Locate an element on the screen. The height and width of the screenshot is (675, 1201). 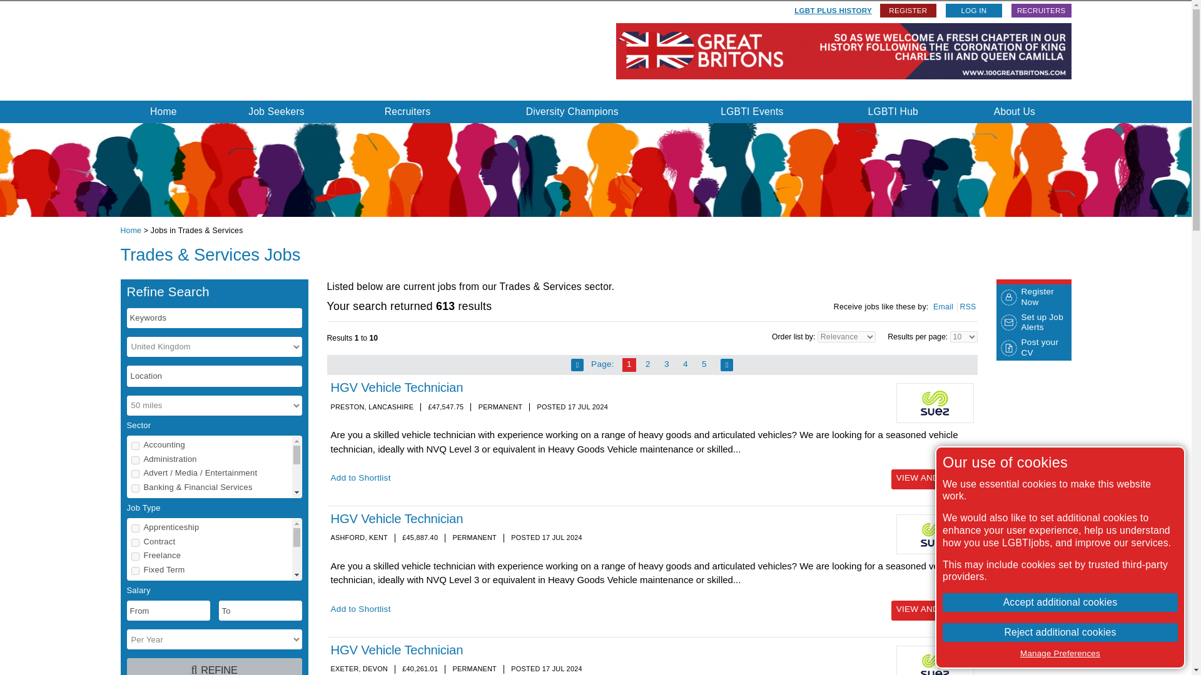
LGBTI Events is located at coordinates (752, 111).